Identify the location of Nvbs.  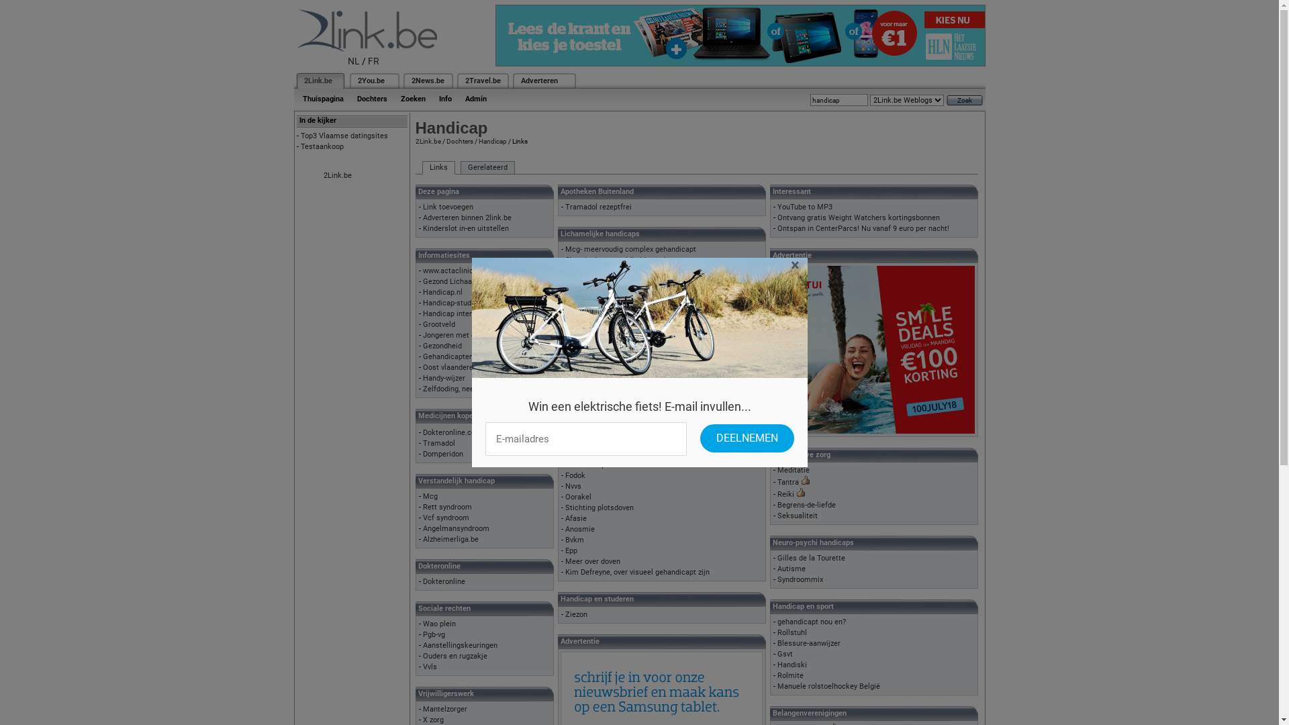
(573, 443).